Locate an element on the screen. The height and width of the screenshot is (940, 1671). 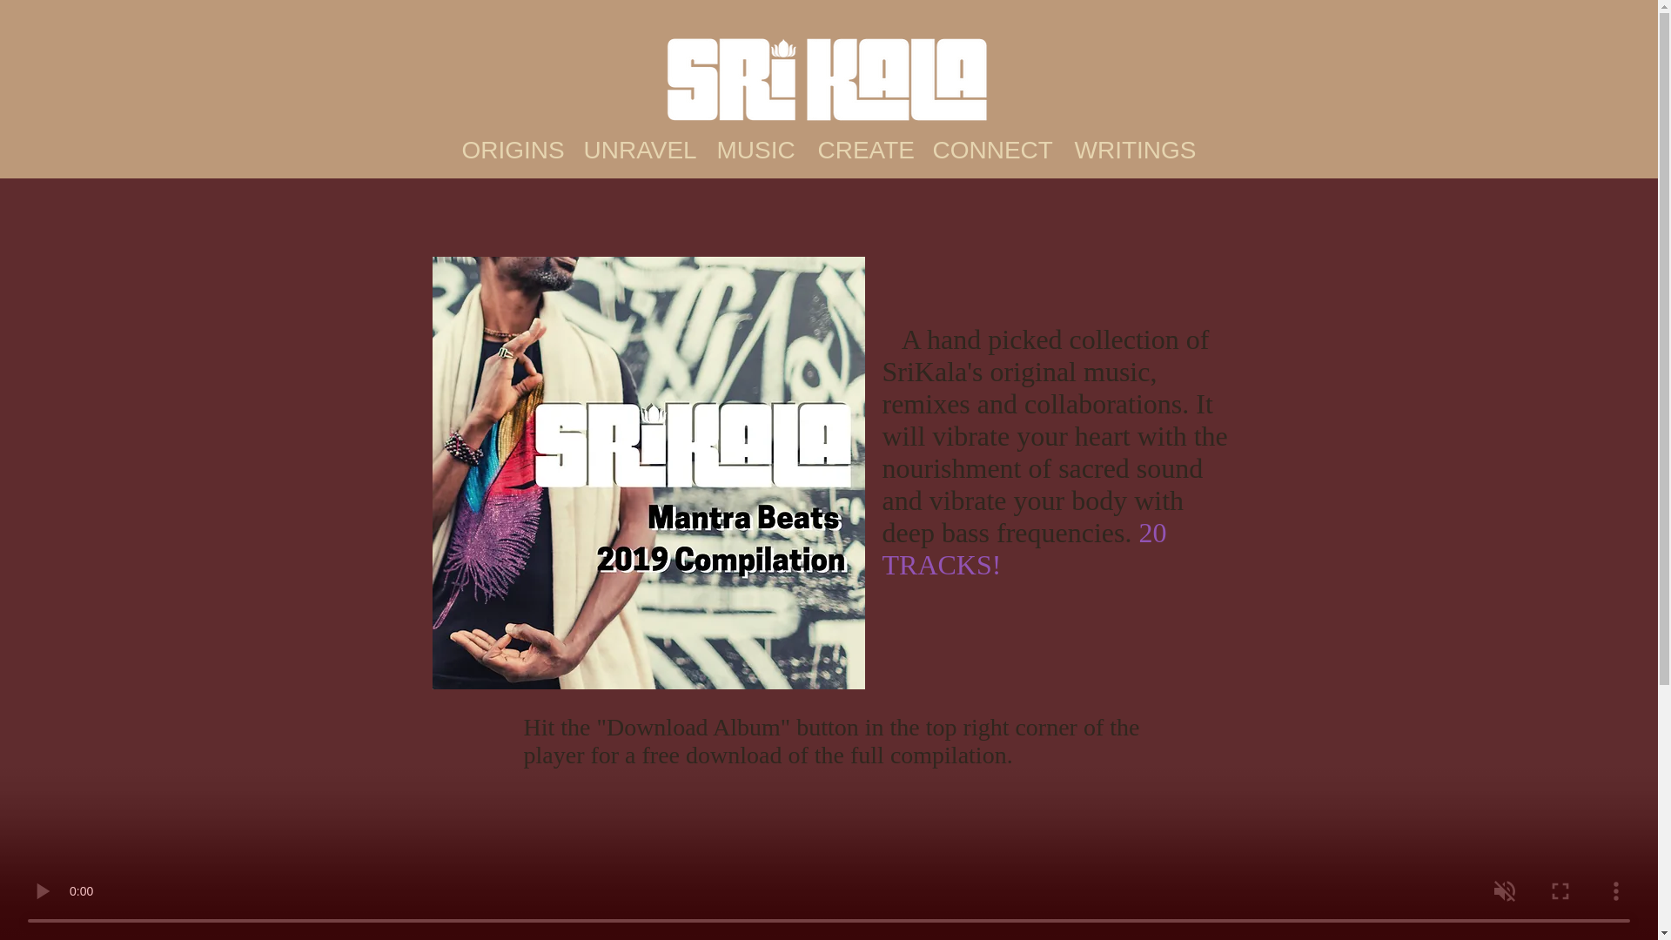
MUSIC is located at coordinates (757, 149).